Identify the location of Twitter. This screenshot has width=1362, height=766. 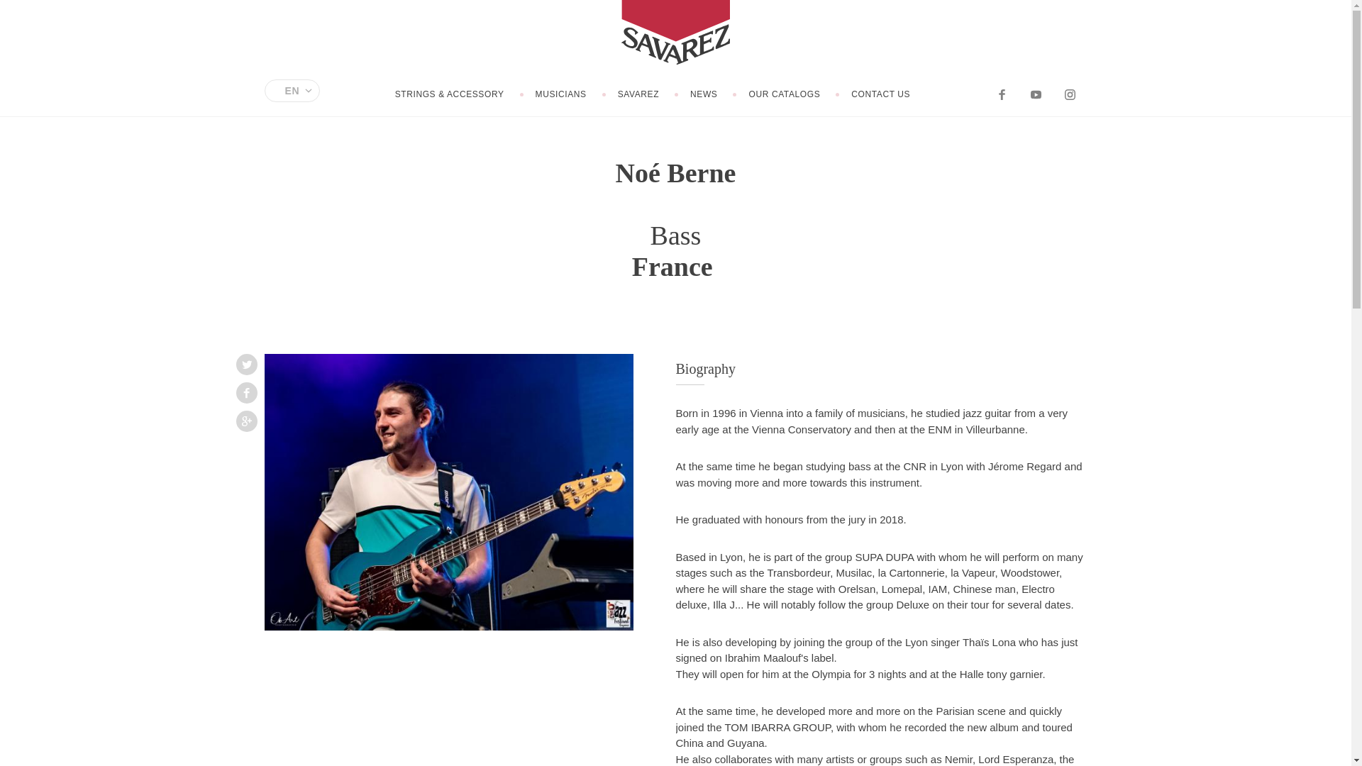
(246, 365).